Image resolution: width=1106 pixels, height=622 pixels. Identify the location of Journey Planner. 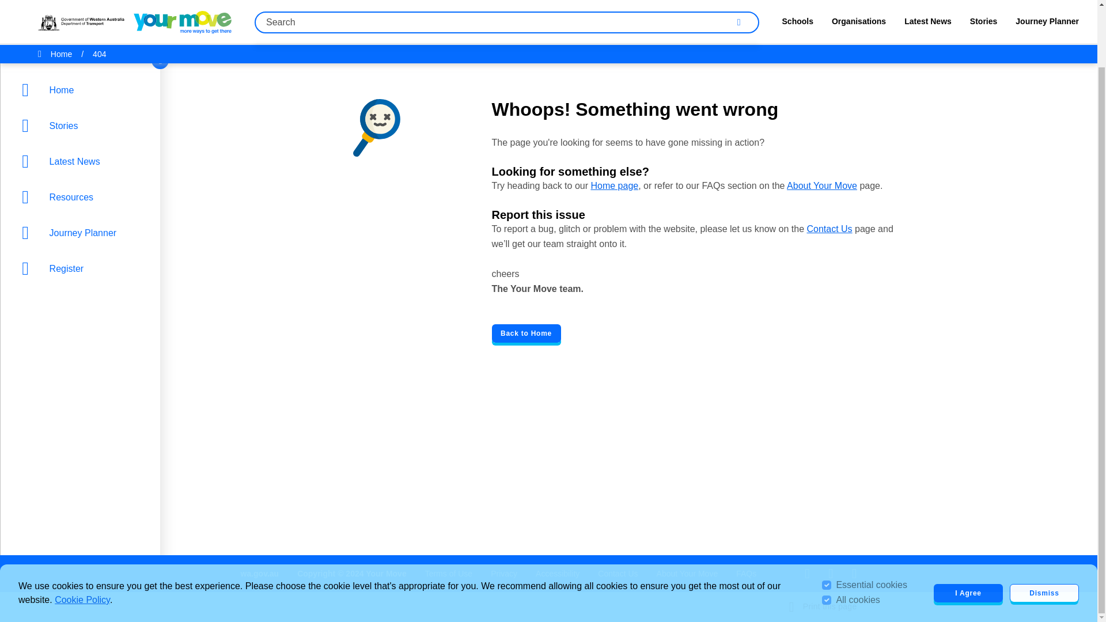
(83, 166).